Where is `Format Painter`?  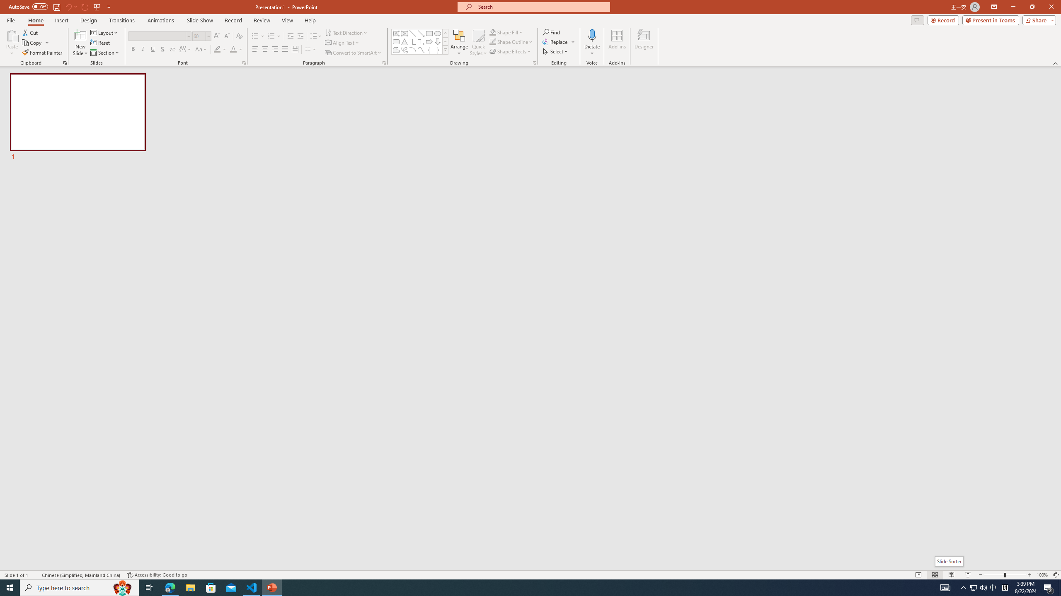 Format Painter is located at coordinates (43, 53).